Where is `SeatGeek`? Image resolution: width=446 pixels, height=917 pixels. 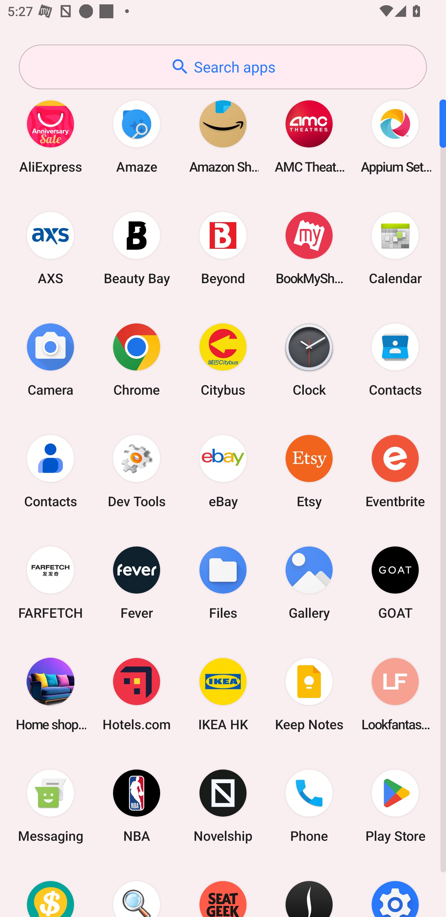
SeatGeek is located at coordinates (223, 889).